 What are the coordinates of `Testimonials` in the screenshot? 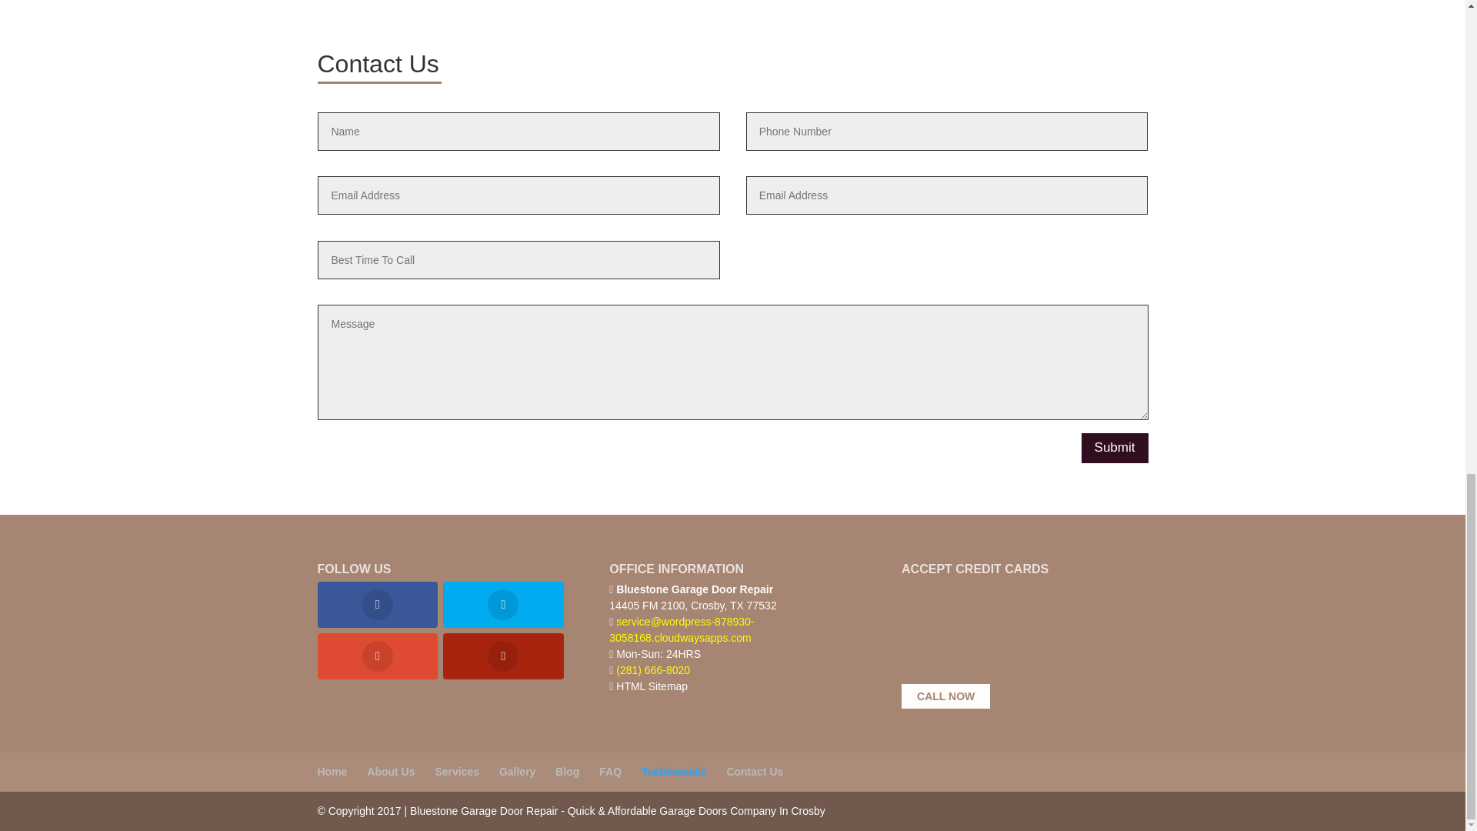 It's located at (674, 772).